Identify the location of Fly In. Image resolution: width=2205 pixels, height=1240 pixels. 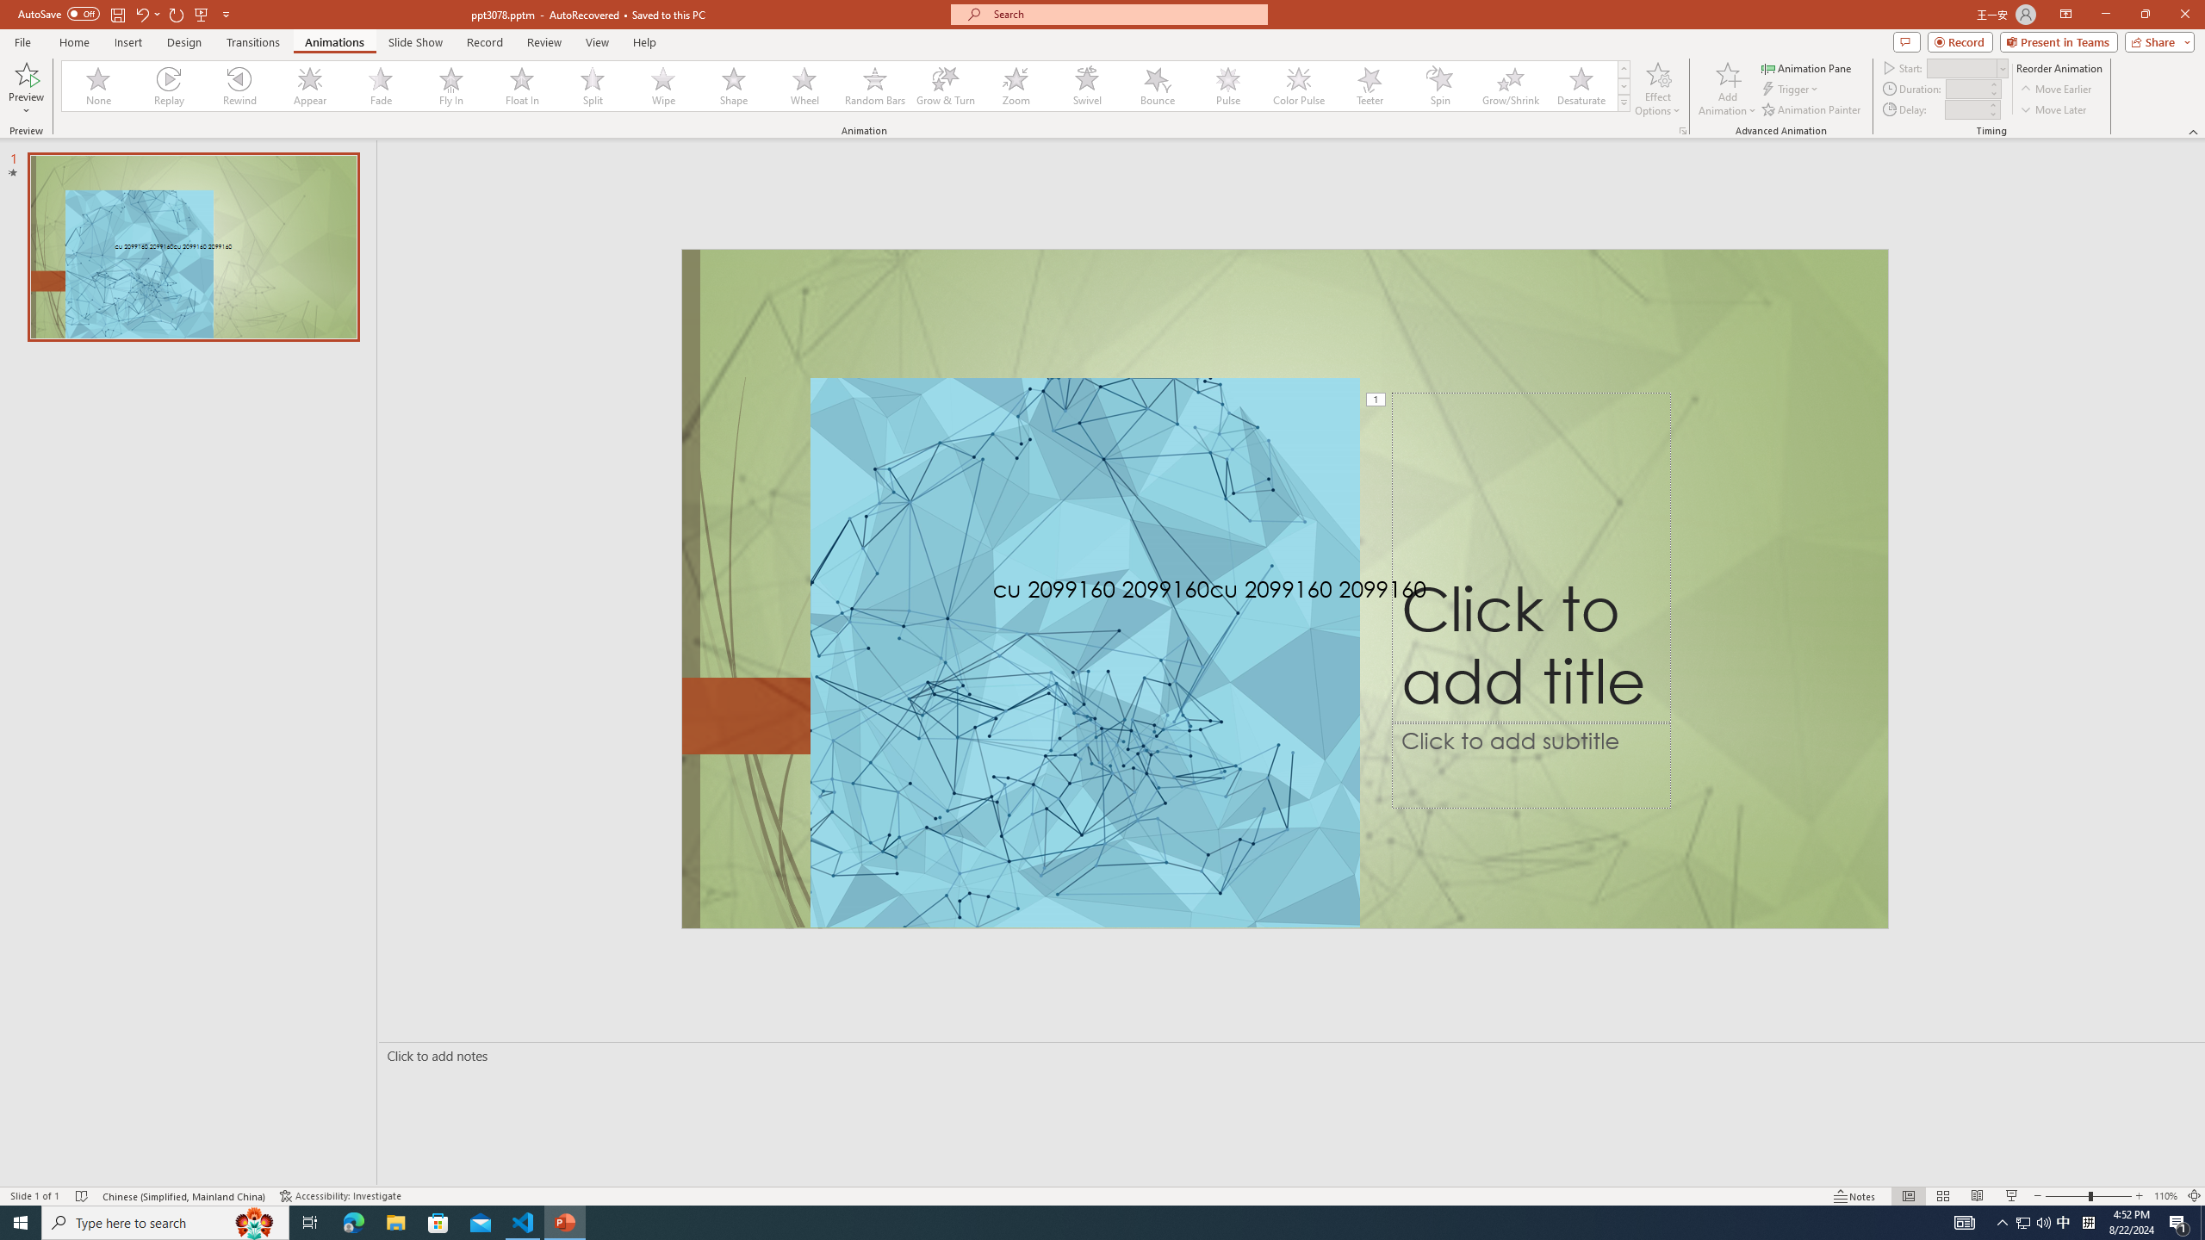
(451, 86).